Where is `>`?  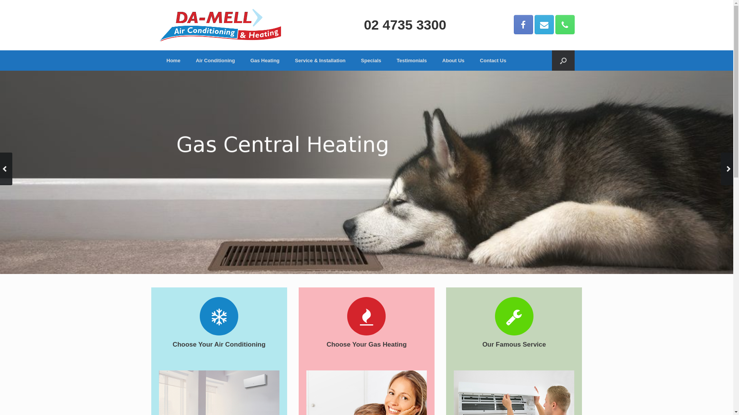 > is located at coordinates (727, 169).